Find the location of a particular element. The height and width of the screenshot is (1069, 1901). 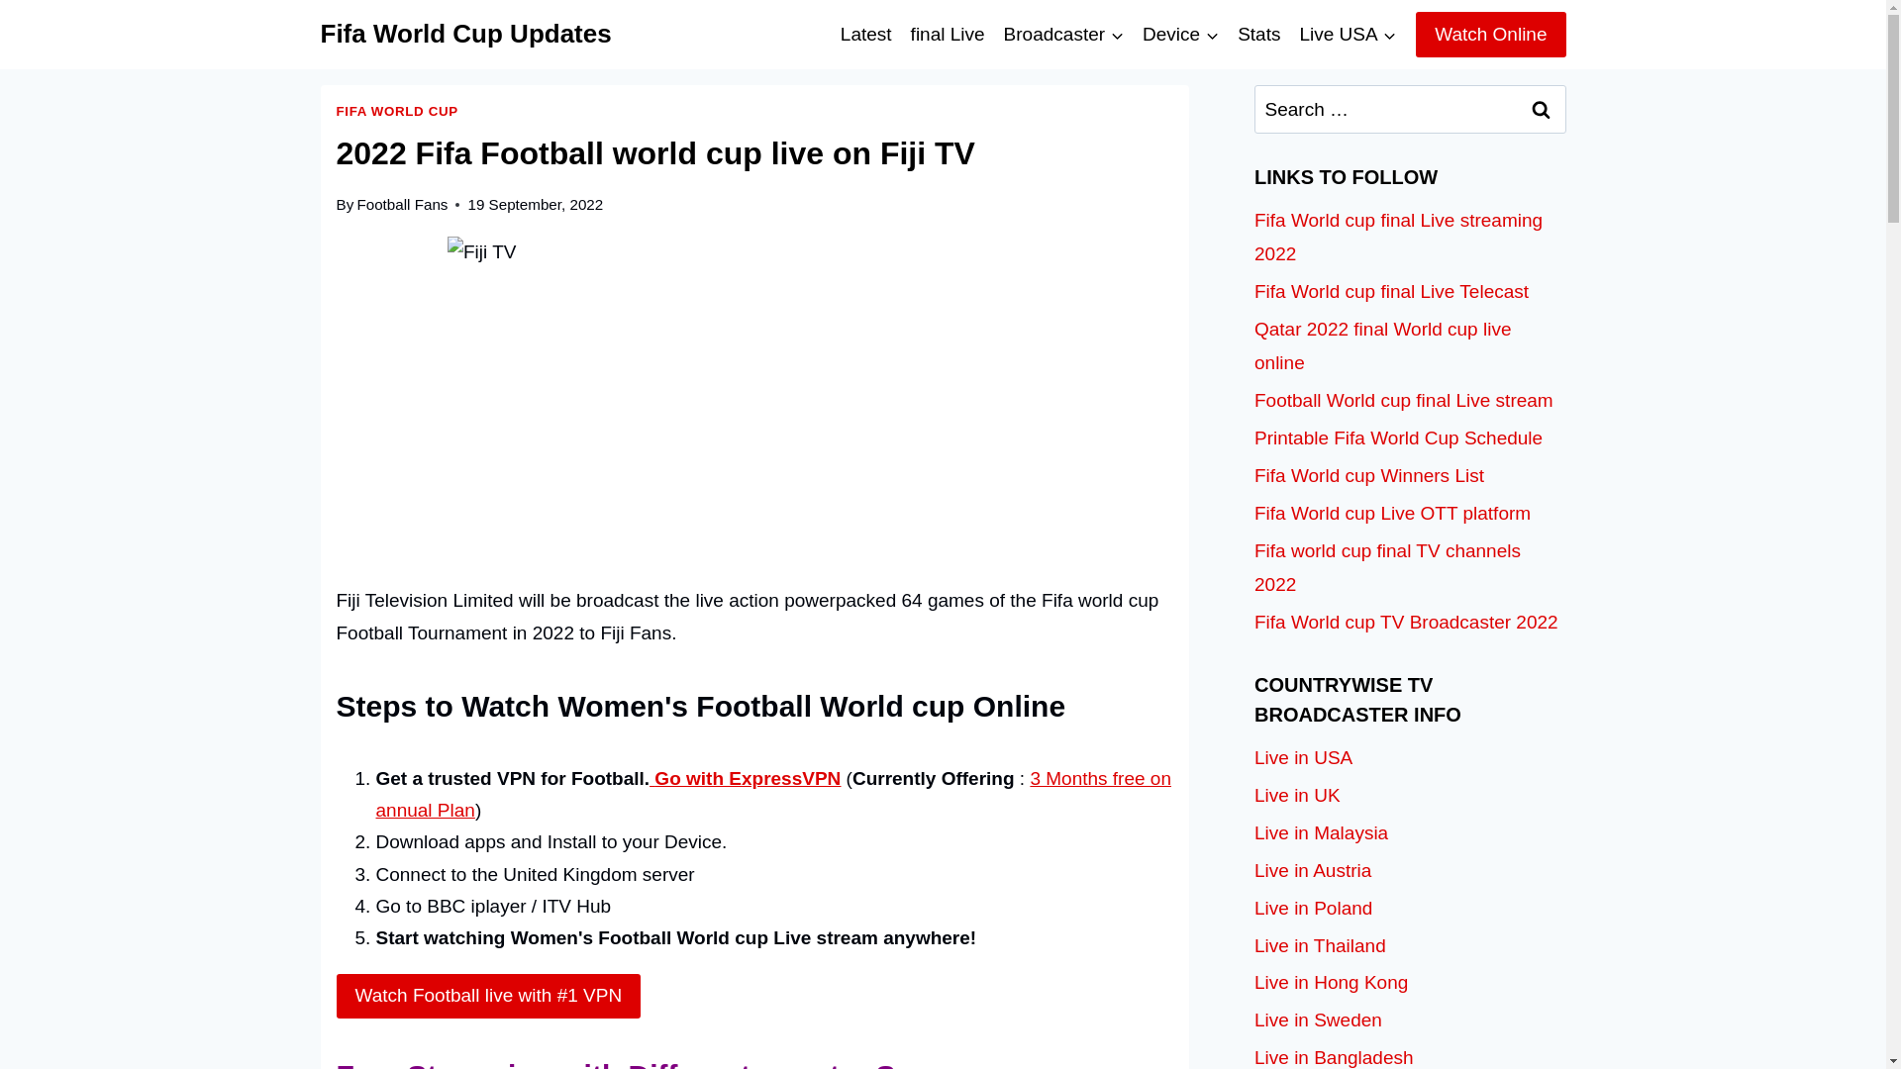

Device is located at coordinates (1180, 34).